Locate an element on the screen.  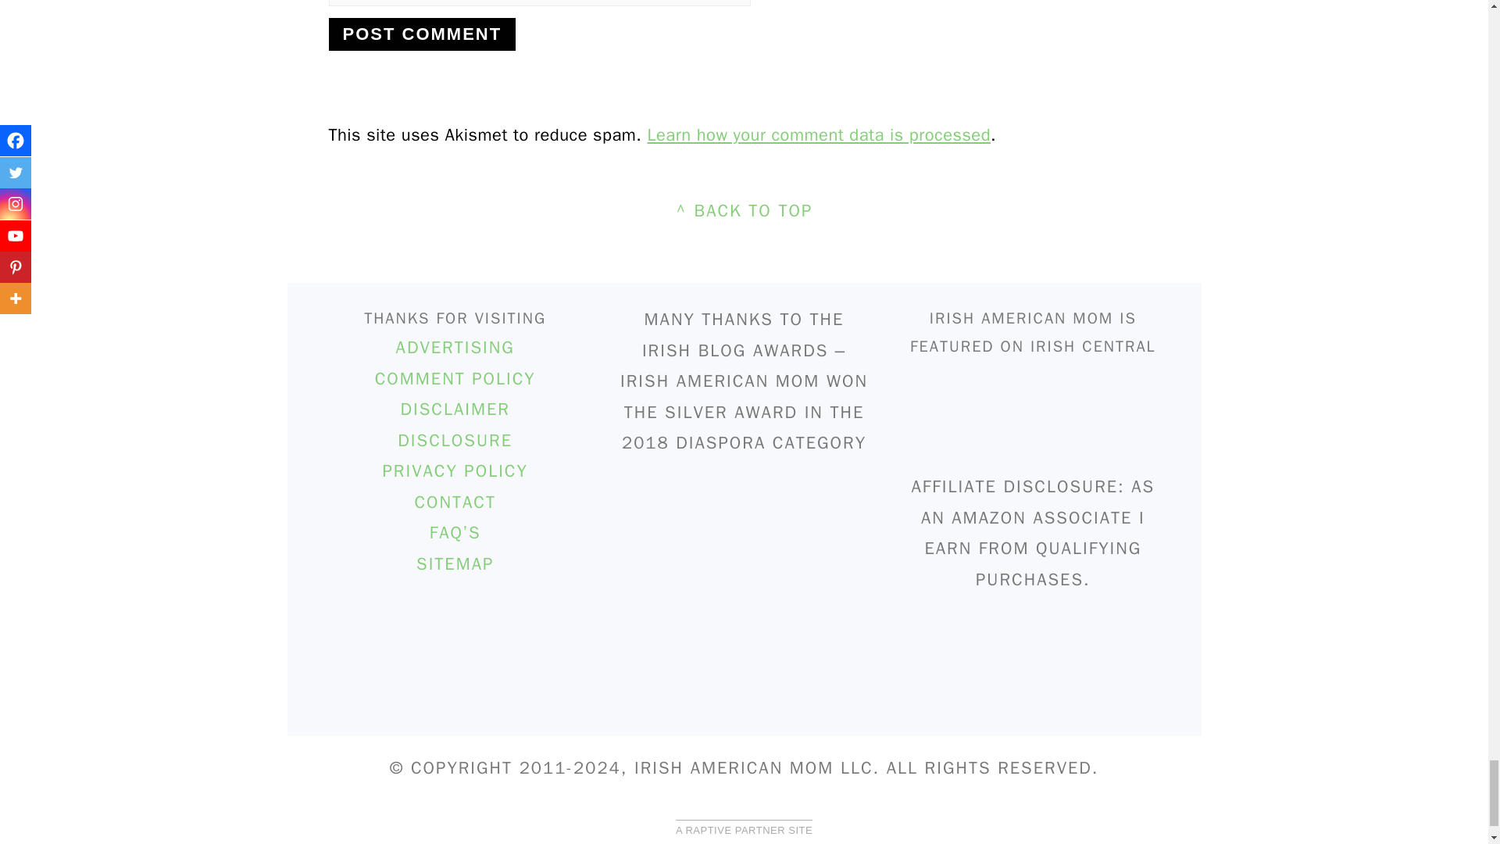
Post Comment is located at coordinates (422, 34).